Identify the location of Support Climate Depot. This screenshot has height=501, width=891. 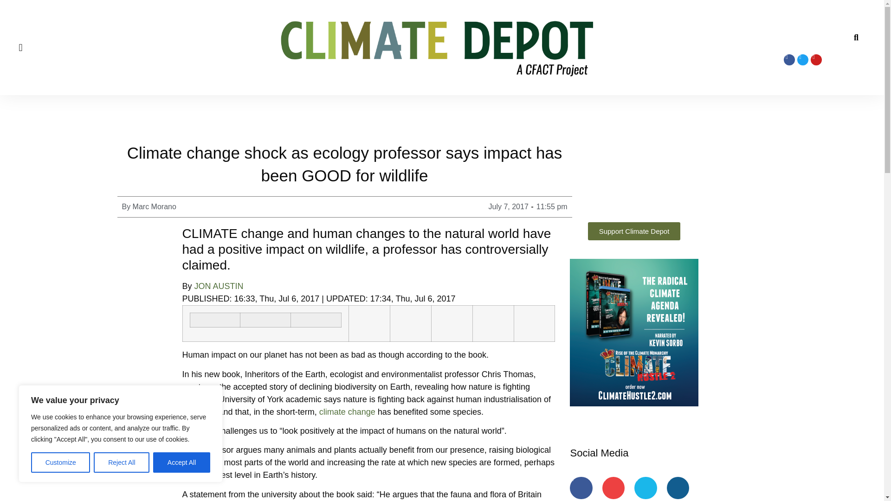
(634, 231).